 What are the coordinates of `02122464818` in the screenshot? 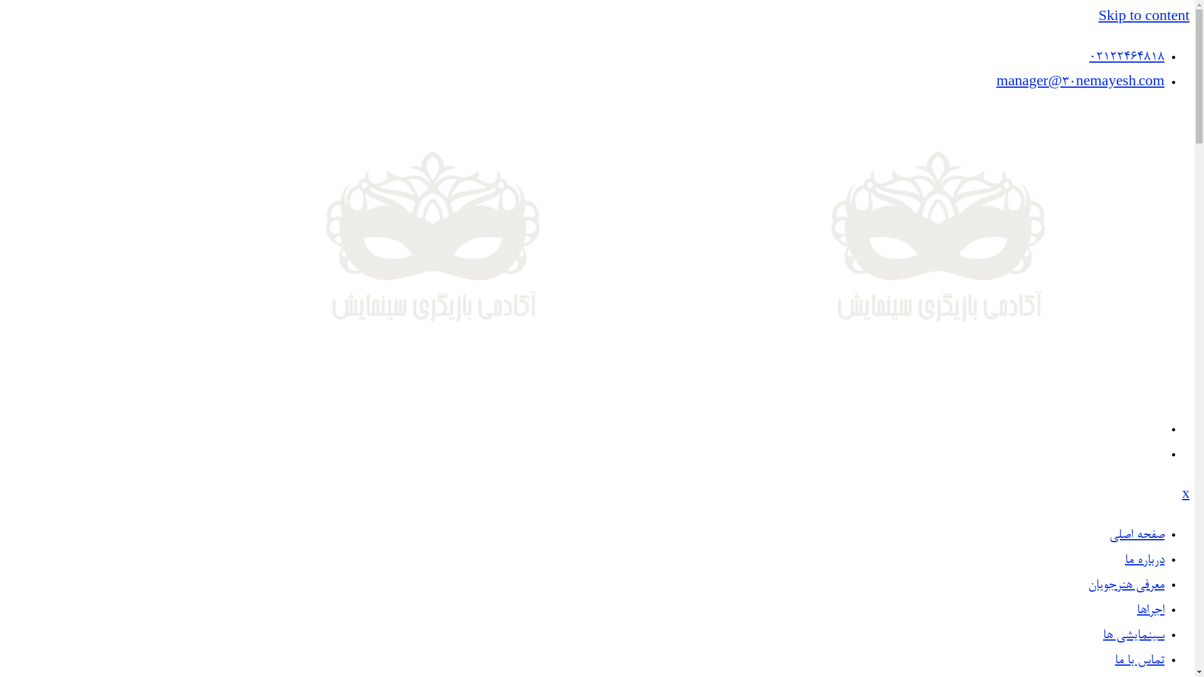 It's located at (1127, 58).